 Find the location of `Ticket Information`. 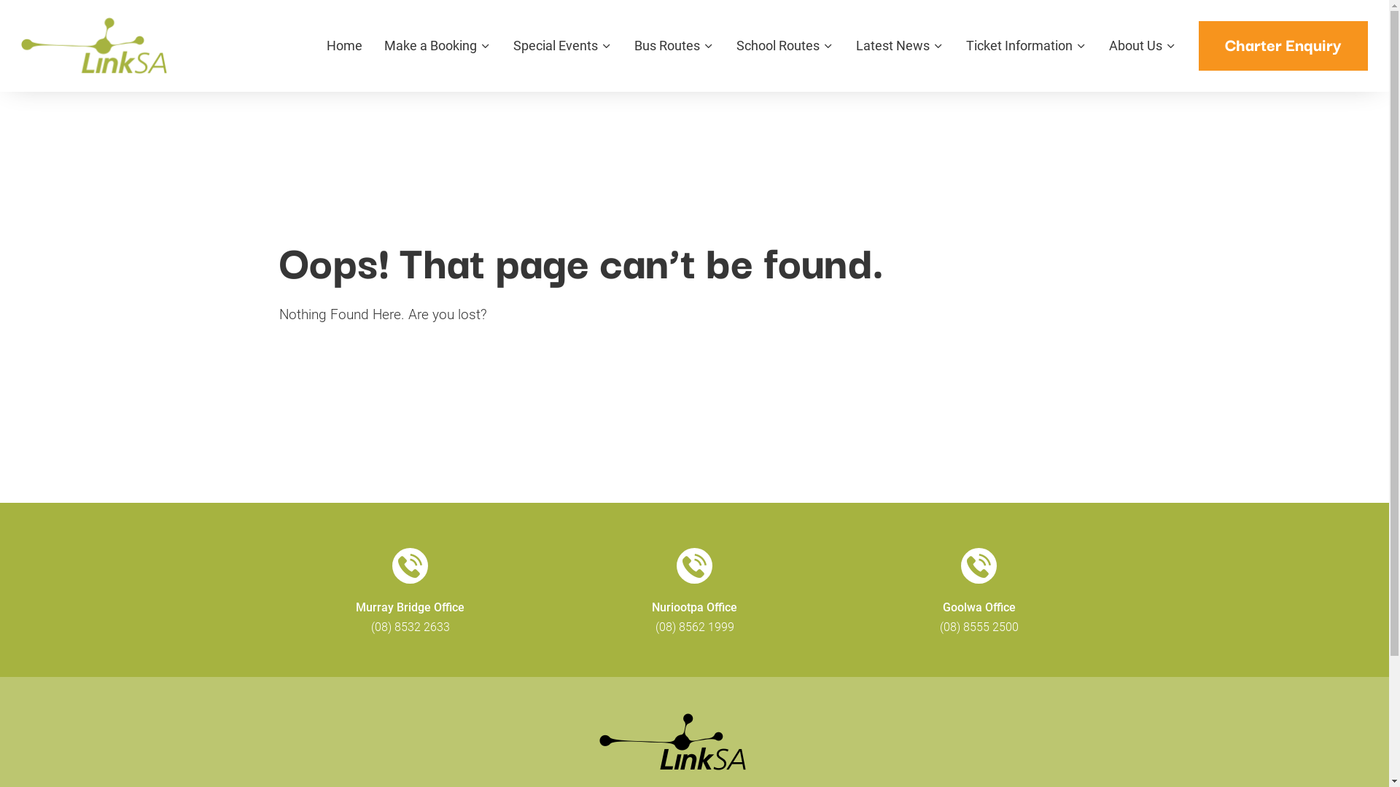

Ticket Information is located at coordinates (1019, 50).